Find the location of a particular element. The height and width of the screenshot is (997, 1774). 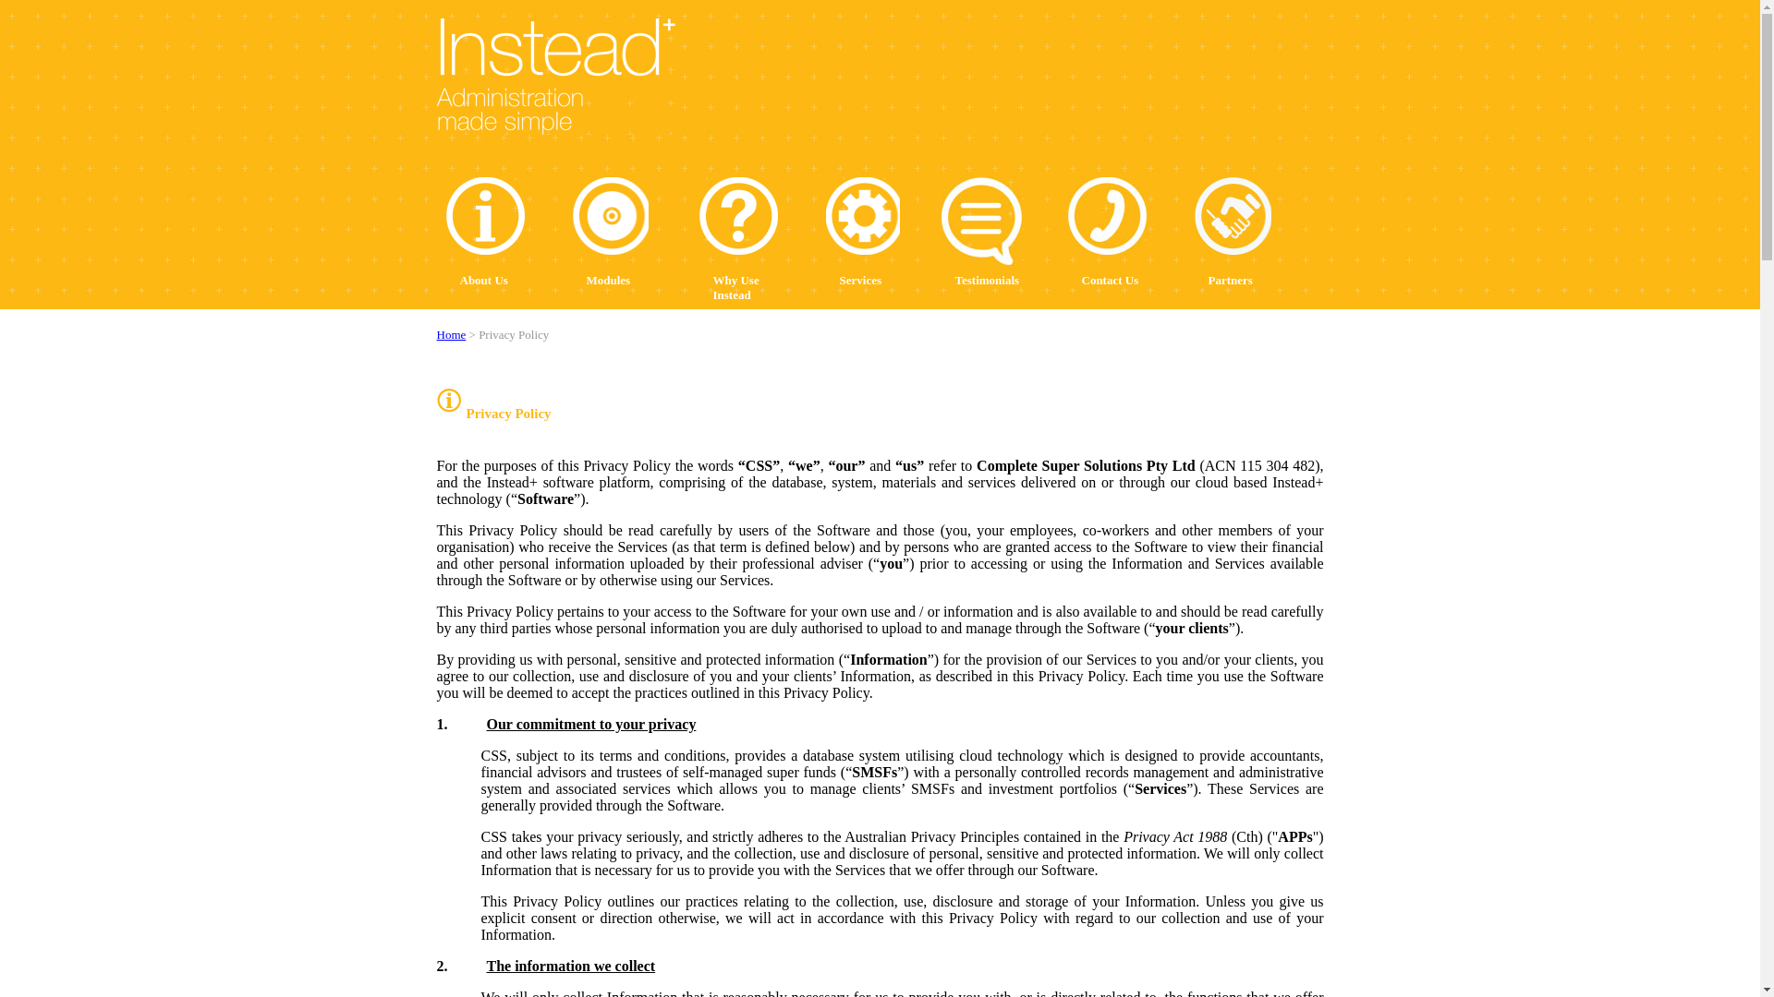

Why Use Instead is located at coordinates (752, 233).